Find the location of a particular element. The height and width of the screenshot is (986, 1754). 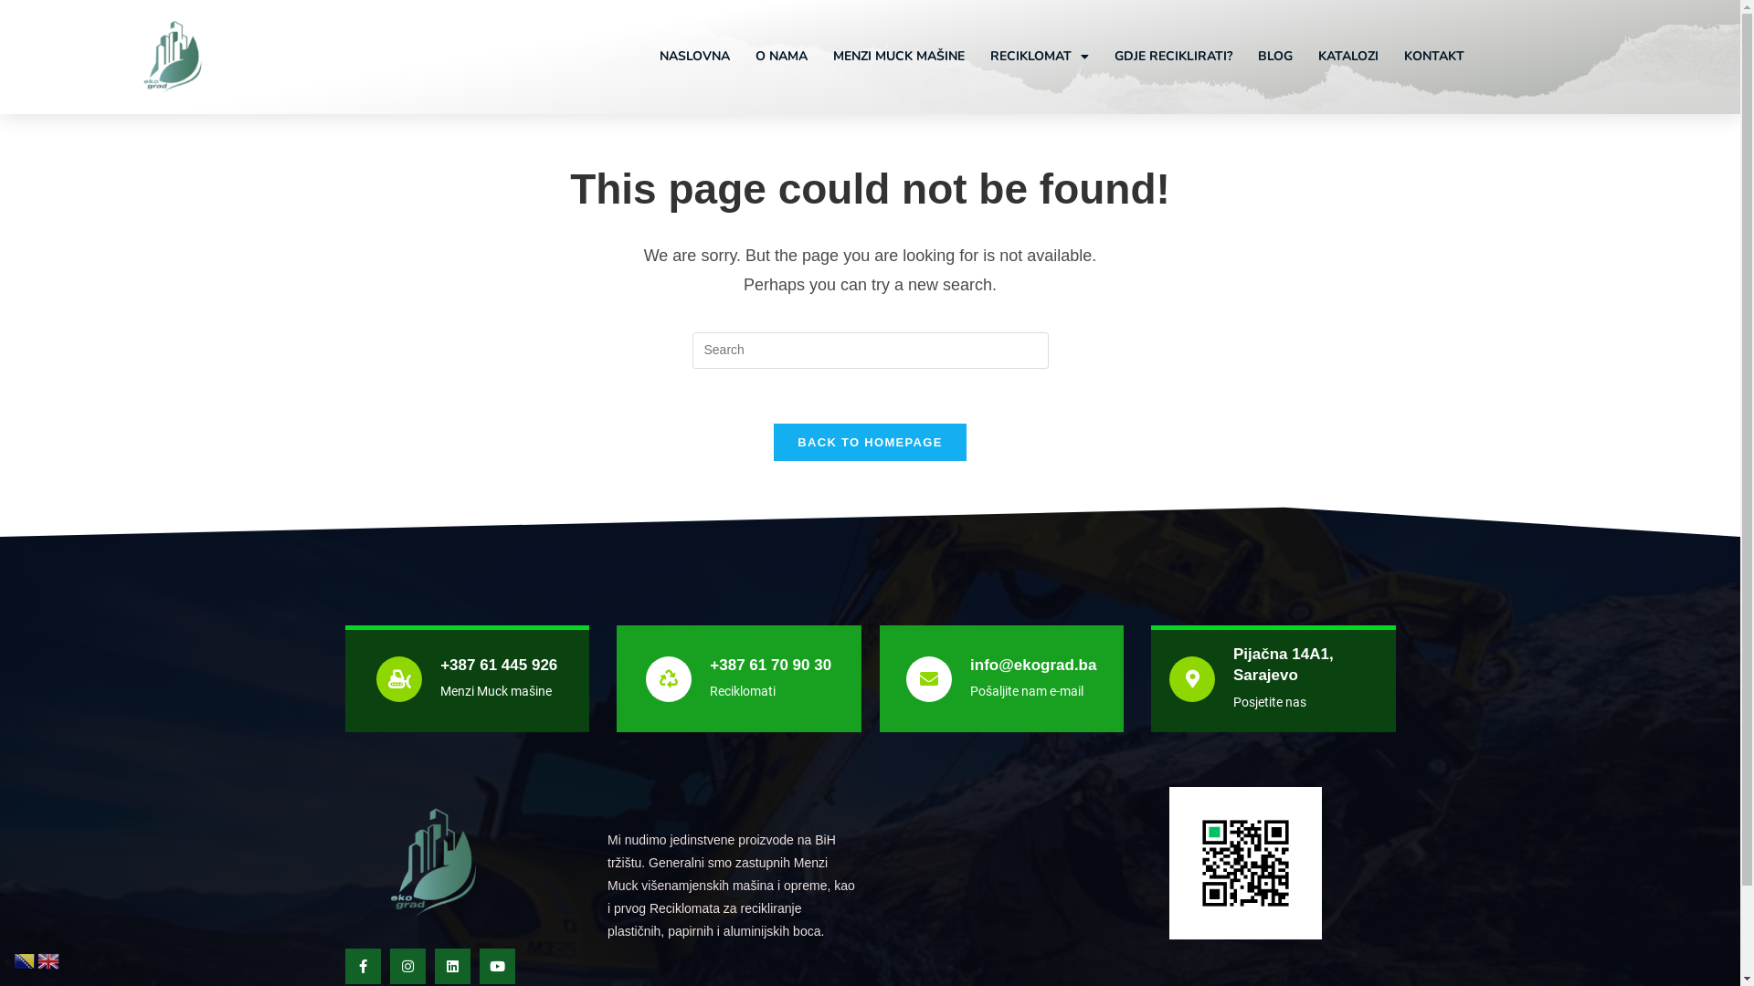

NASLOVNA is located at coordinates (694, 57).